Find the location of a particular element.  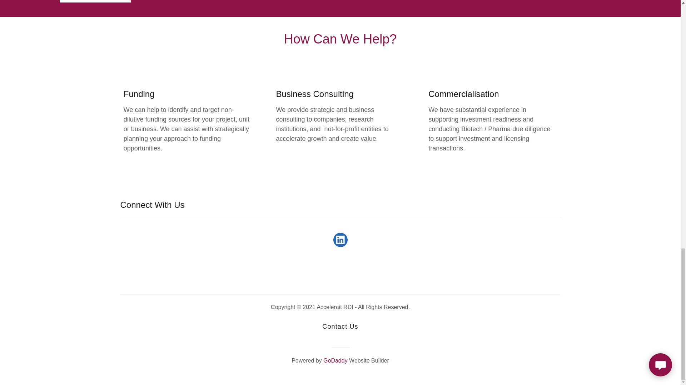

Commercialisation is located at coordinates (473, 94).